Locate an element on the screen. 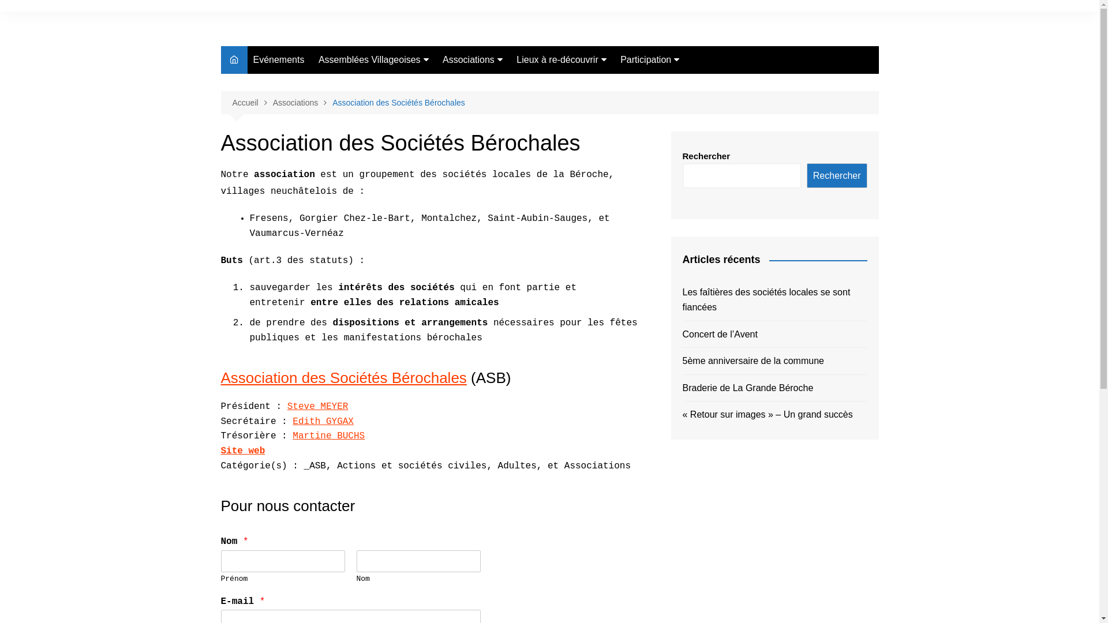  Bevaix is located at coordinates (376, 83).